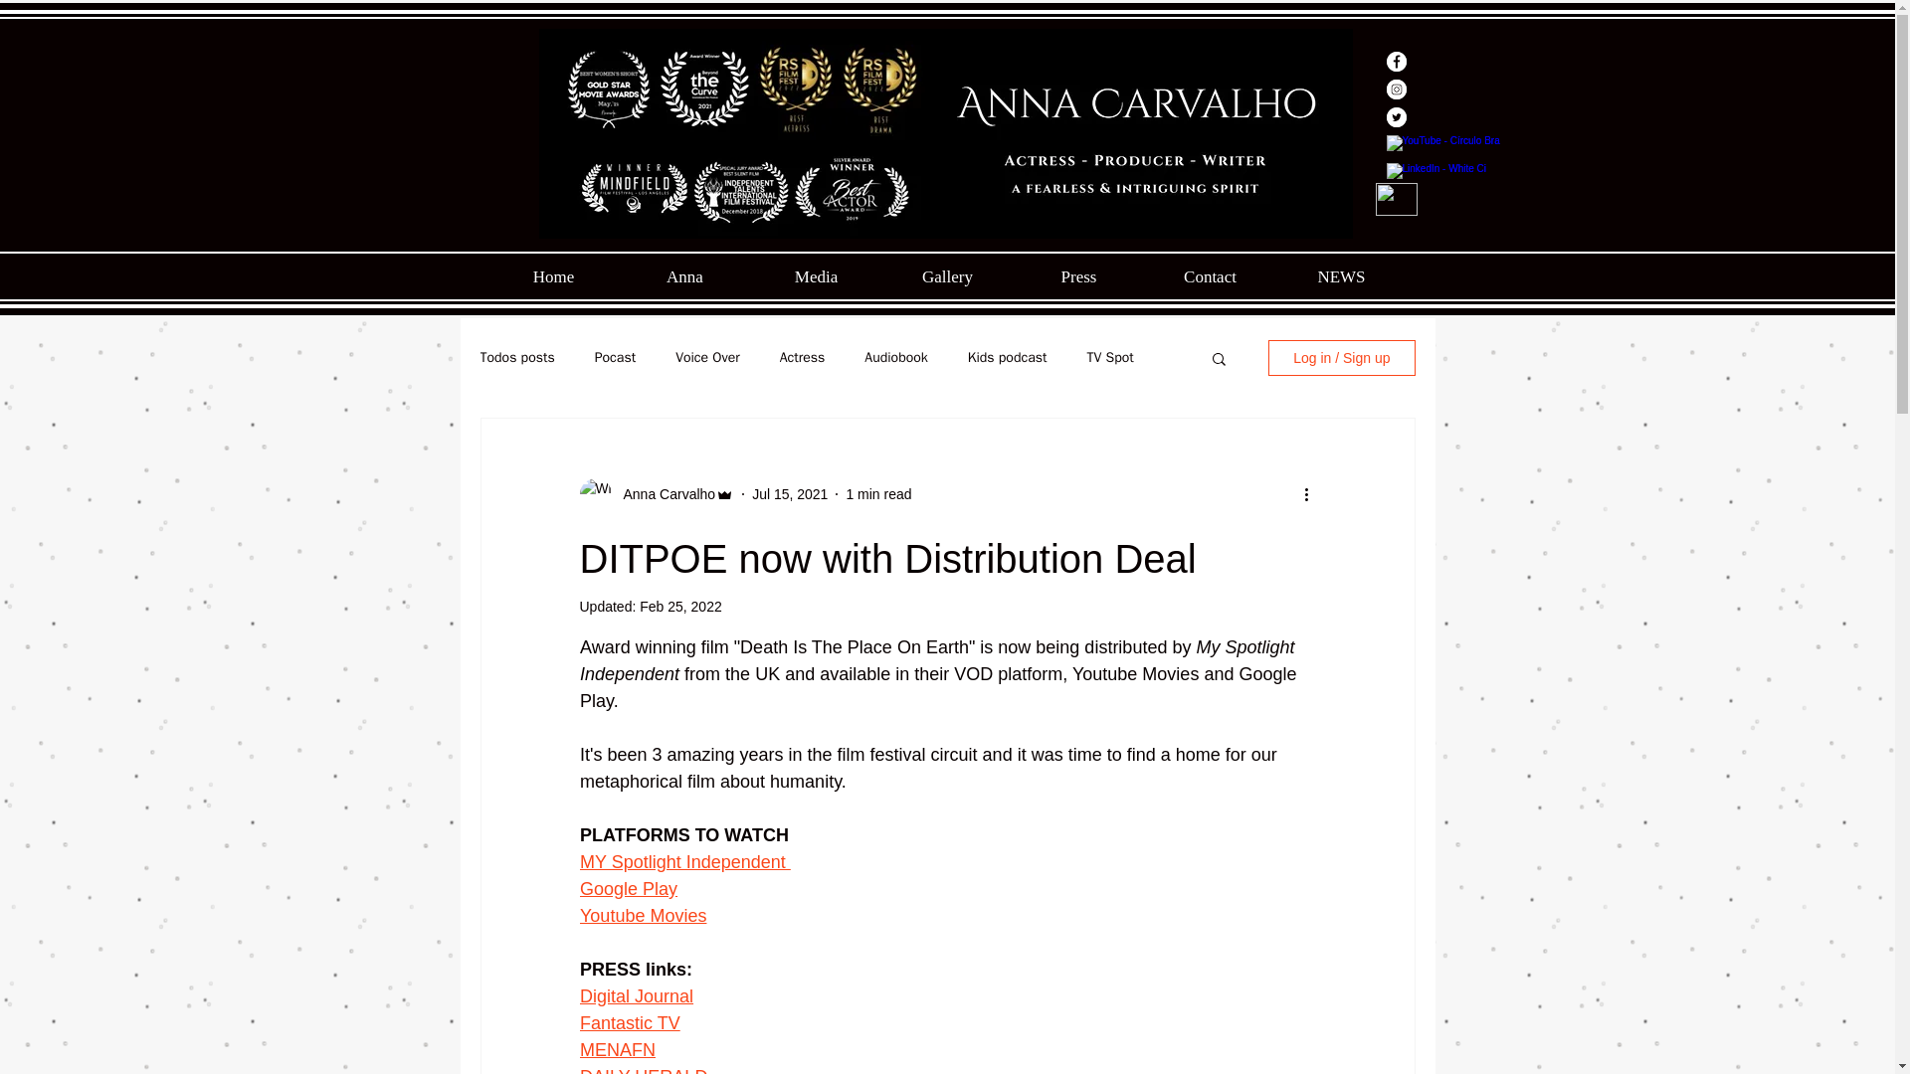  Describe the element at coordinates (790, 493) in the screenshot. I see `Jul 15, 2021` at that location.